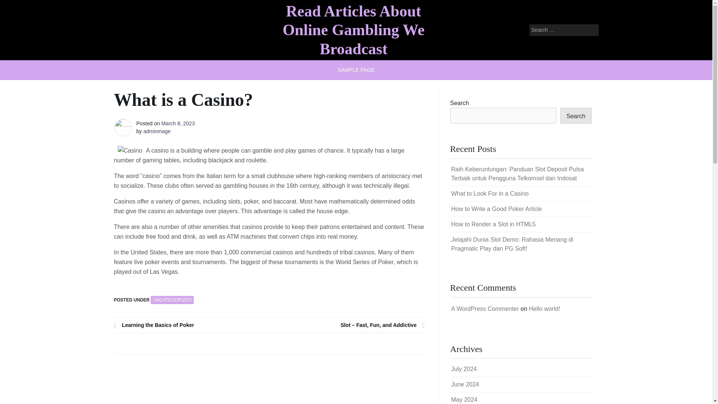 This screenshot has width=718, height=404. I want to click on June 2024, so click(464, 384).